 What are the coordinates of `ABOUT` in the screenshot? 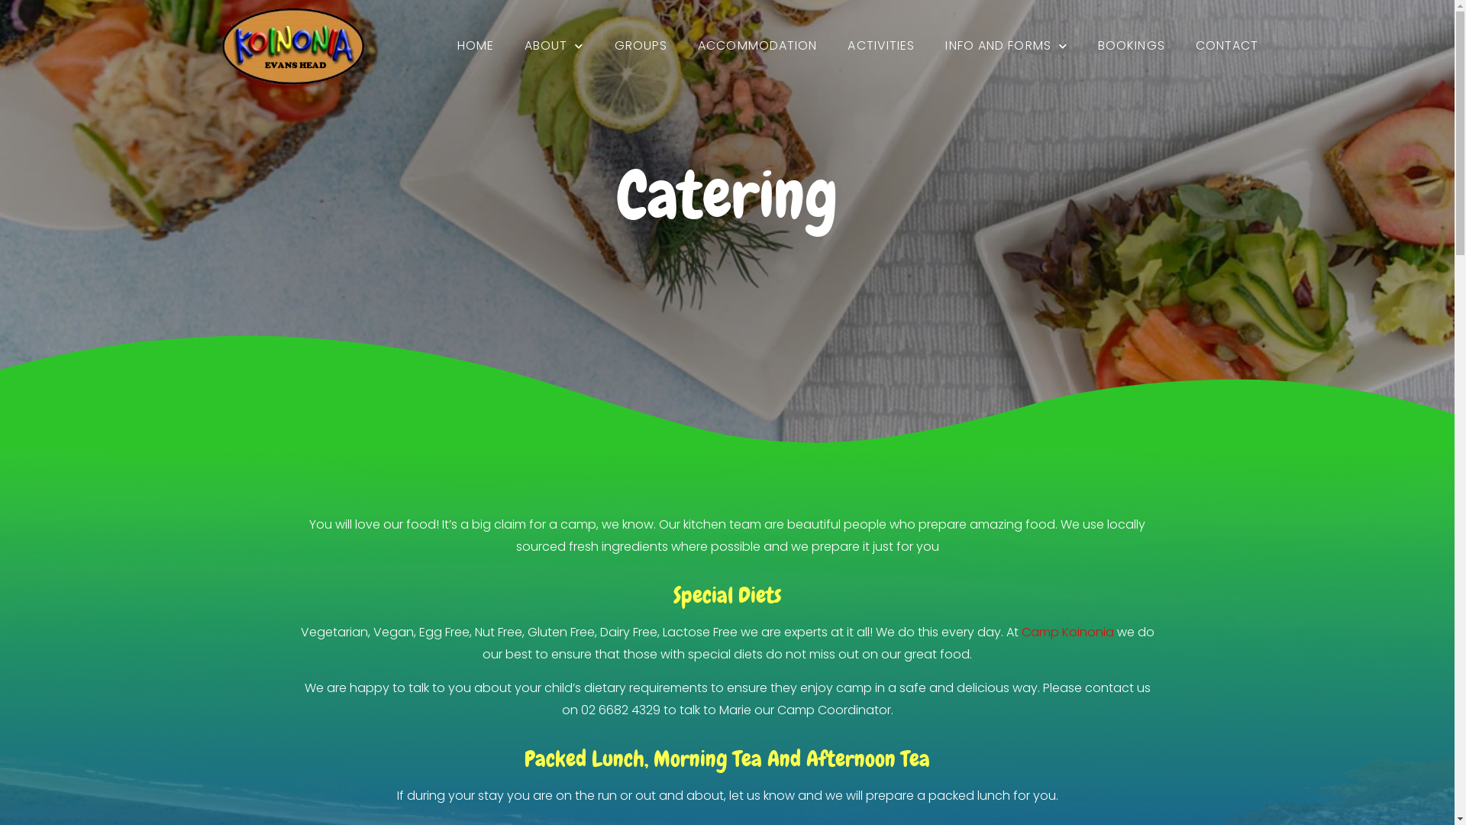 It's located at (554, 46).